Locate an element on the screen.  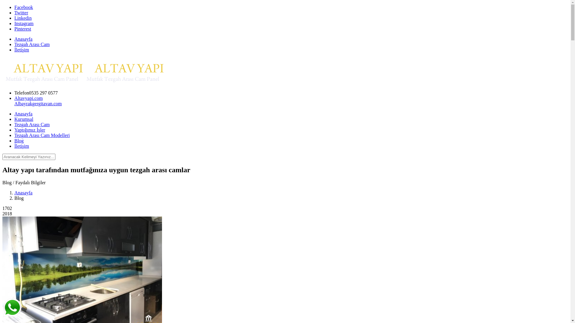
Anasayfa is located at coordinates (23, 193).